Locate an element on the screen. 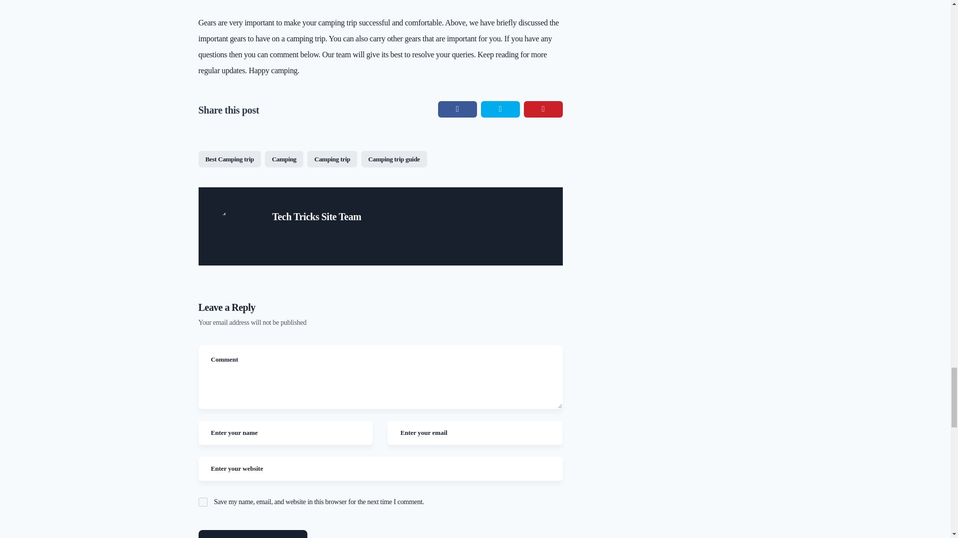 This screenshot has height=538, width=958. Camping is located at coordinates (284, 158).